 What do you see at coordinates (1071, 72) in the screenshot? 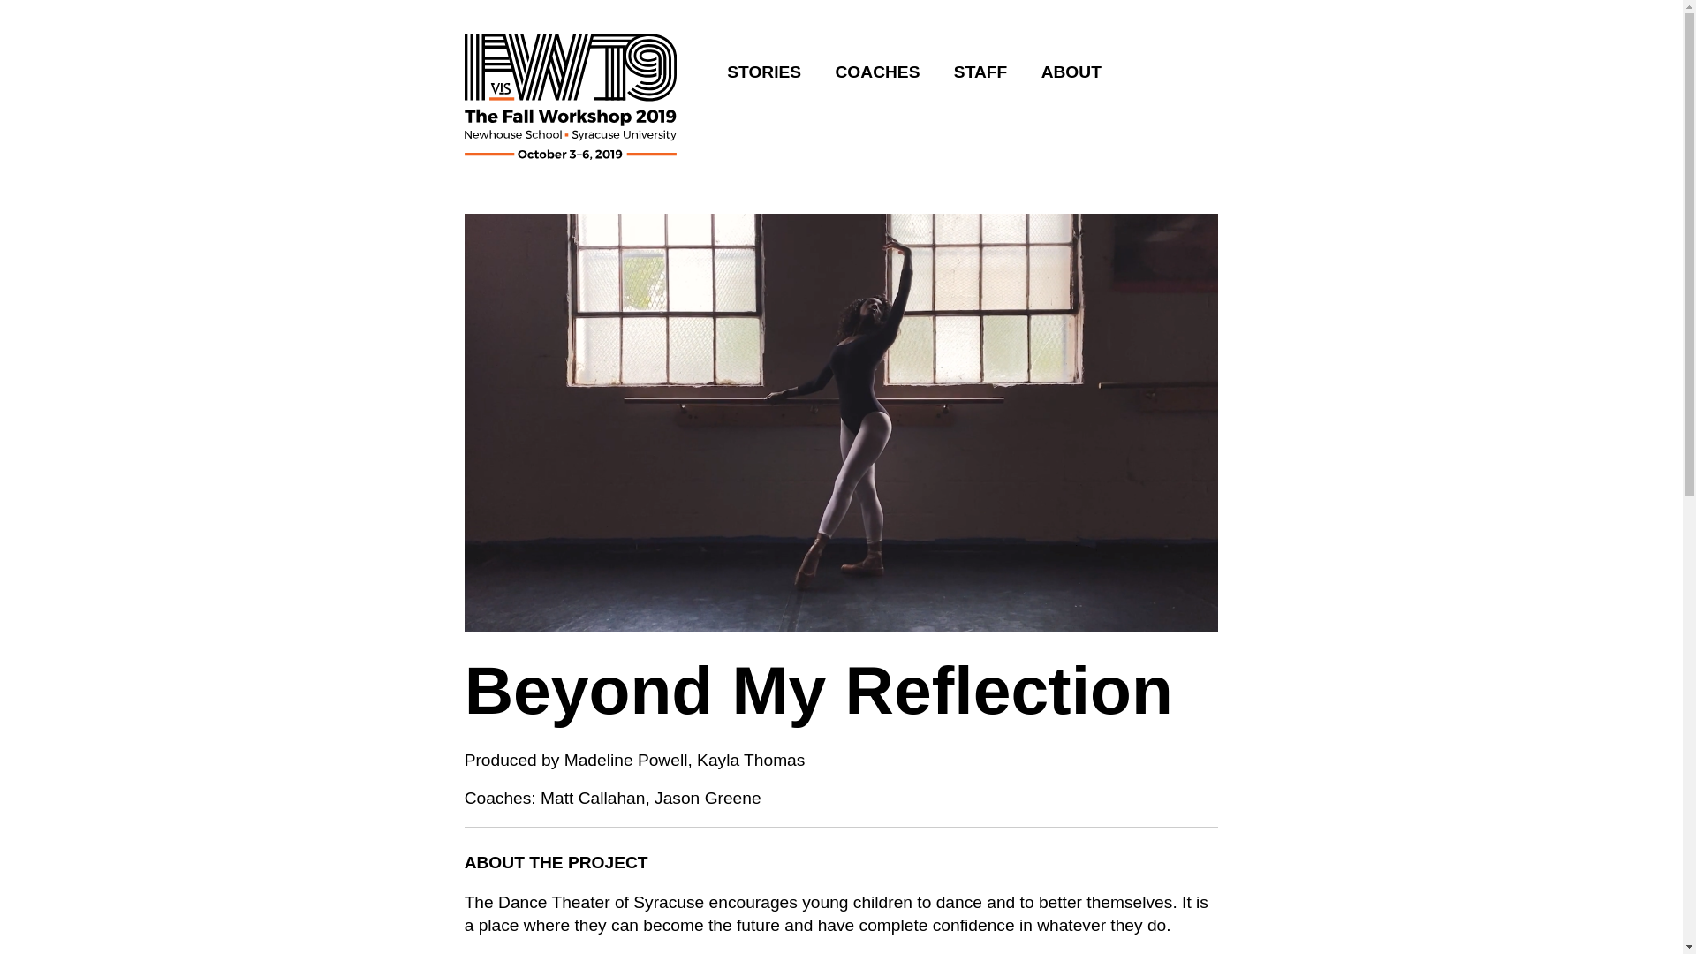
I see `ABOUT` at bounding box center [1071, 72].